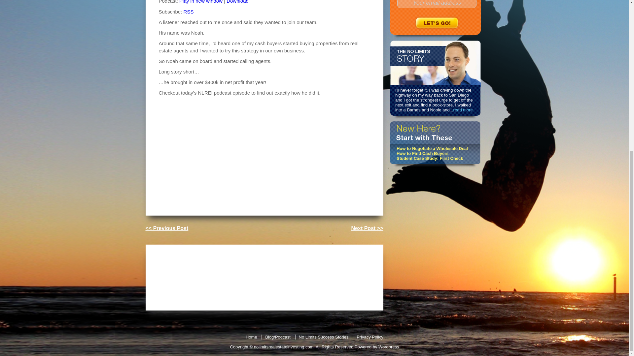  Describe the element at coordinates (189, 12) in the screenshot. I see `RSS` at that location.